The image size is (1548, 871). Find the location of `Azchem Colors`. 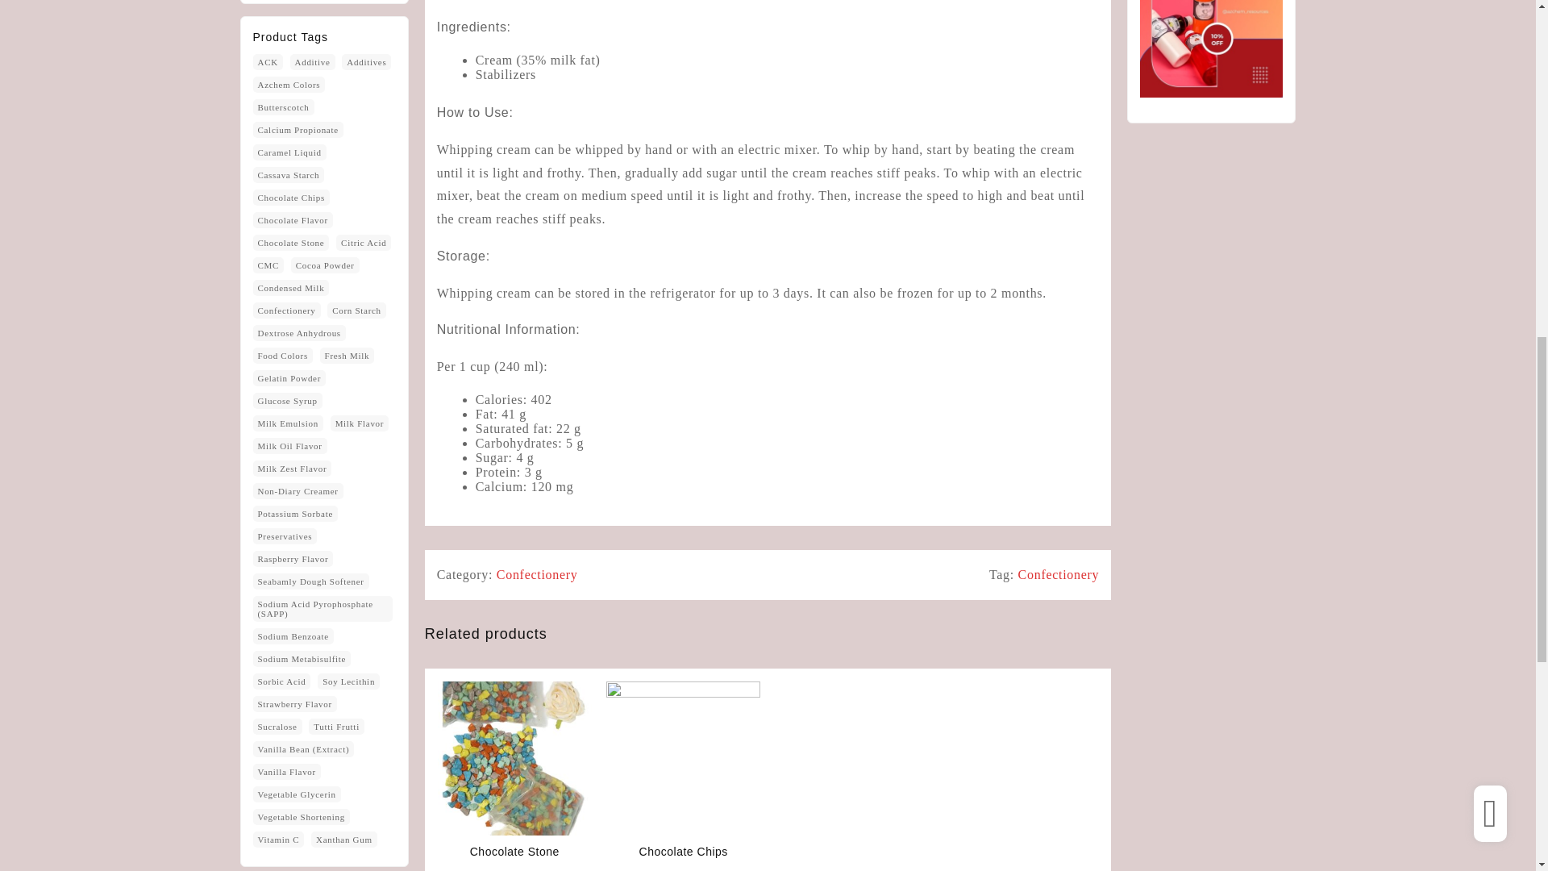

Azchem Colors is located at coordinates (289, 84).